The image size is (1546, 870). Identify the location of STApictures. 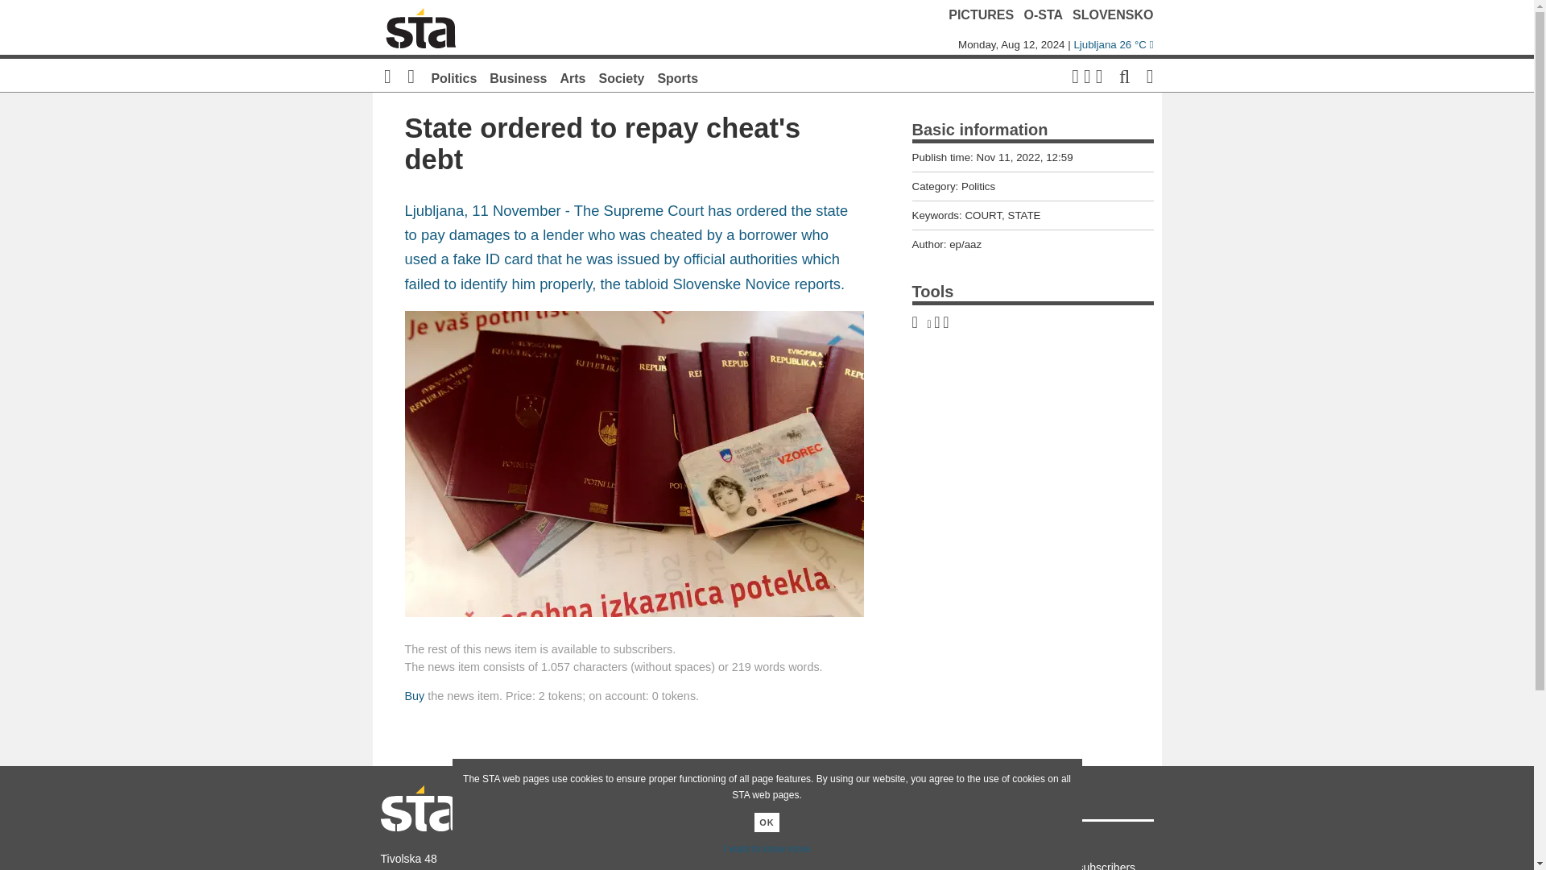
(718, 847).